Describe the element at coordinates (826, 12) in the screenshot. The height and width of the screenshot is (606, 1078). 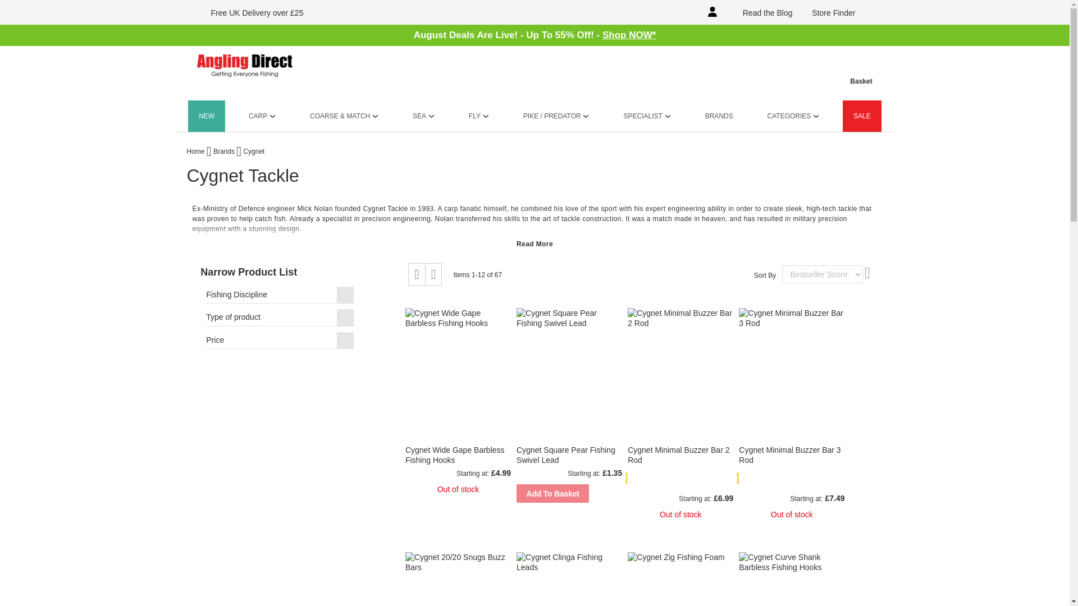
I see `Find Angling Direct stores in your area` at that location.